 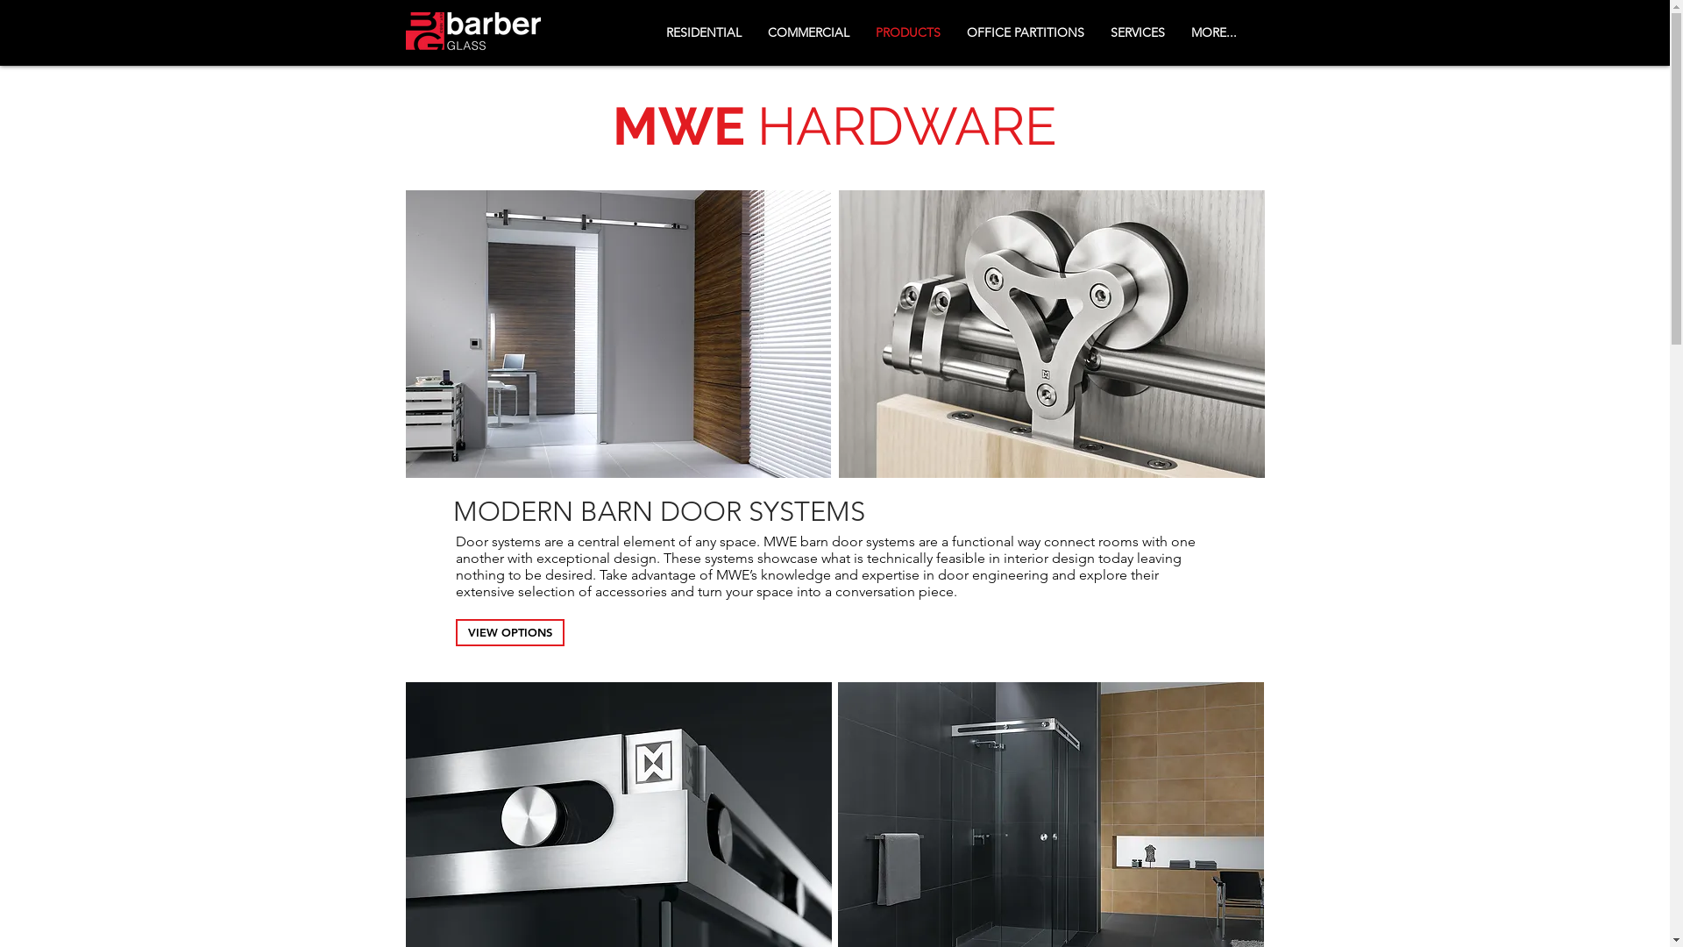 I want to click on COMMERCIAL, so click(x=808, y=32).